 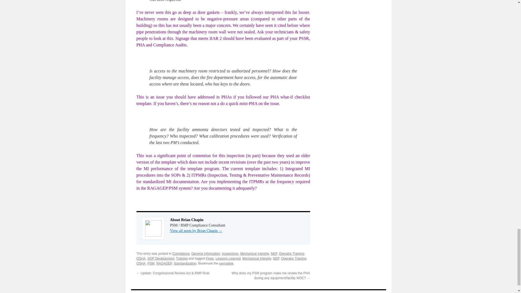 What do you see at coordinates (274, 253) in the screenshot?
I see `NEP` at bounding box center [274, 253].